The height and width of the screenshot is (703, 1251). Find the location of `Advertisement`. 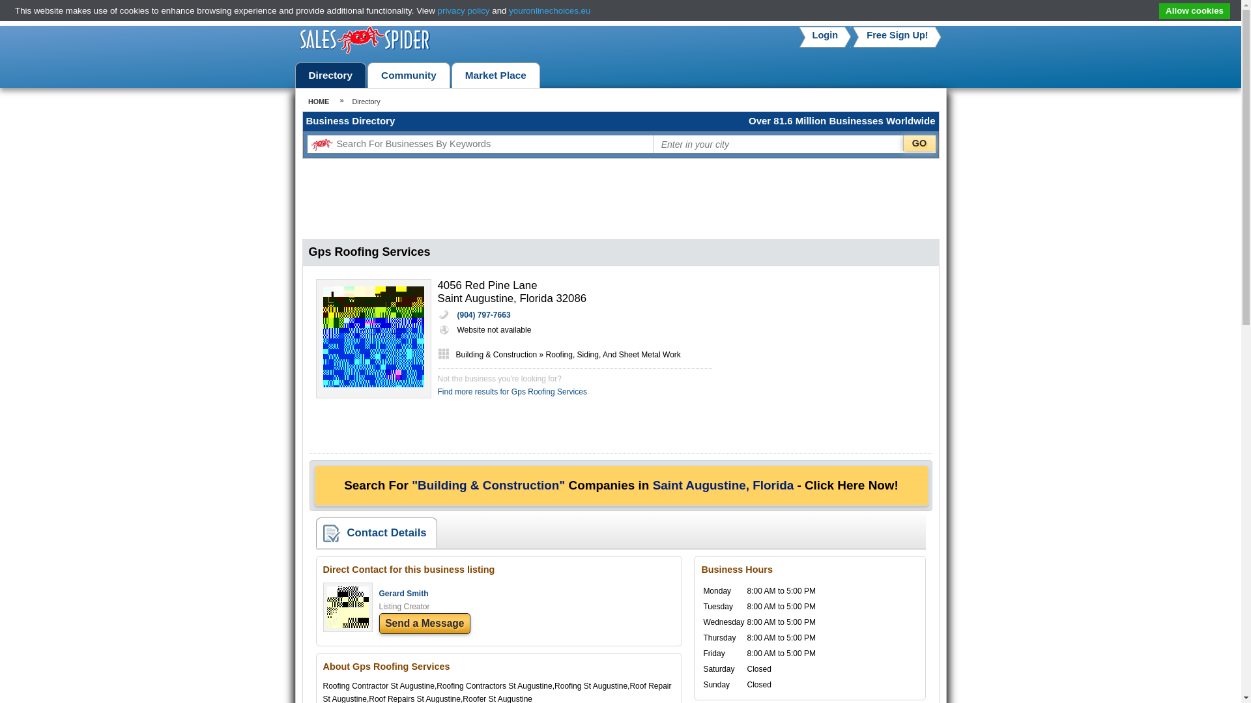

Advertisement is located at coordinates (834, 361).